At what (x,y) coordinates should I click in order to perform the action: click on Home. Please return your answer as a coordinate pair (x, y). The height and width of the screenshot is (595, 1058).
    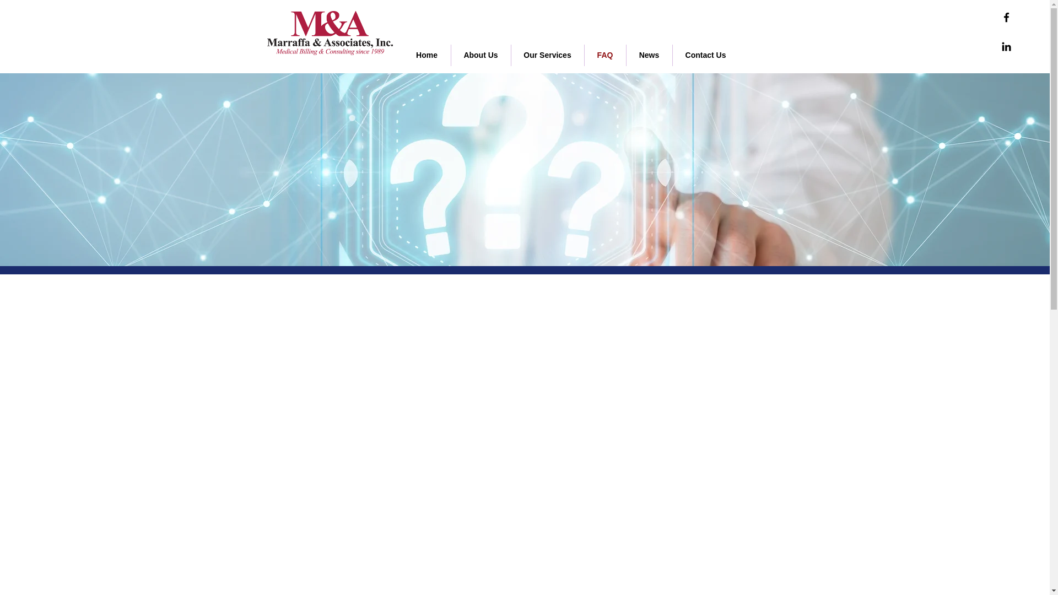
    Looking at the image, I should click on (427, 55).